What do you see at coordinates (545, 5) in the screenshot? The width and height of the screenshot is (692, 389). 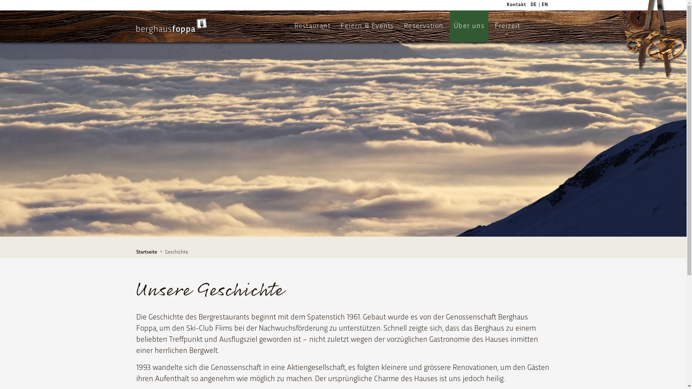 I see `EN` at bounding box center [545, 5].